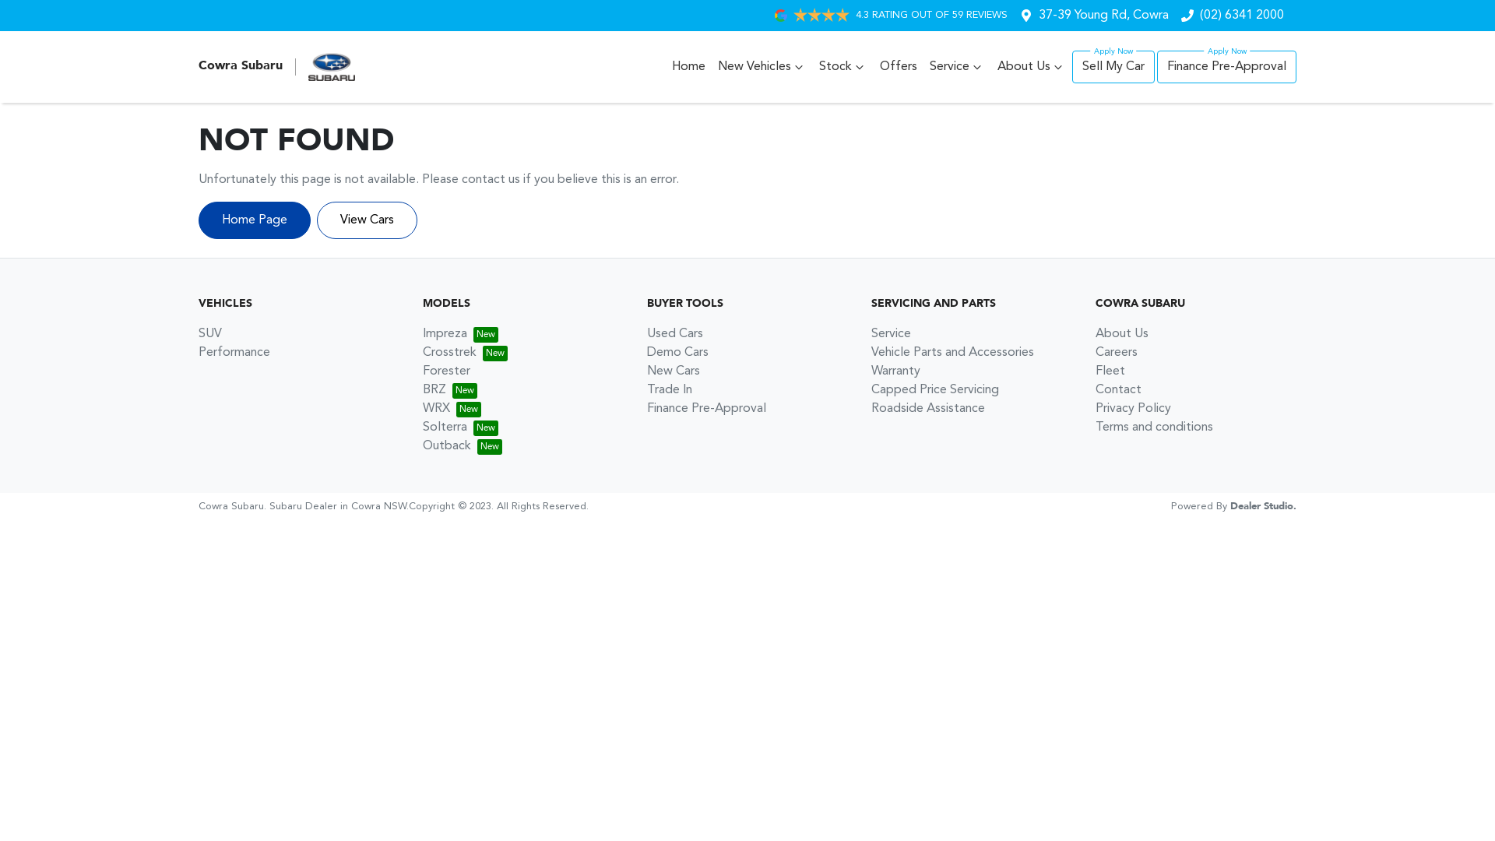 This screenshot has width=1495, height=841. Describe the element at coordinates (1104, 16) in the screenshot. I see `37-39 Young Rd, Cowra` at that location.